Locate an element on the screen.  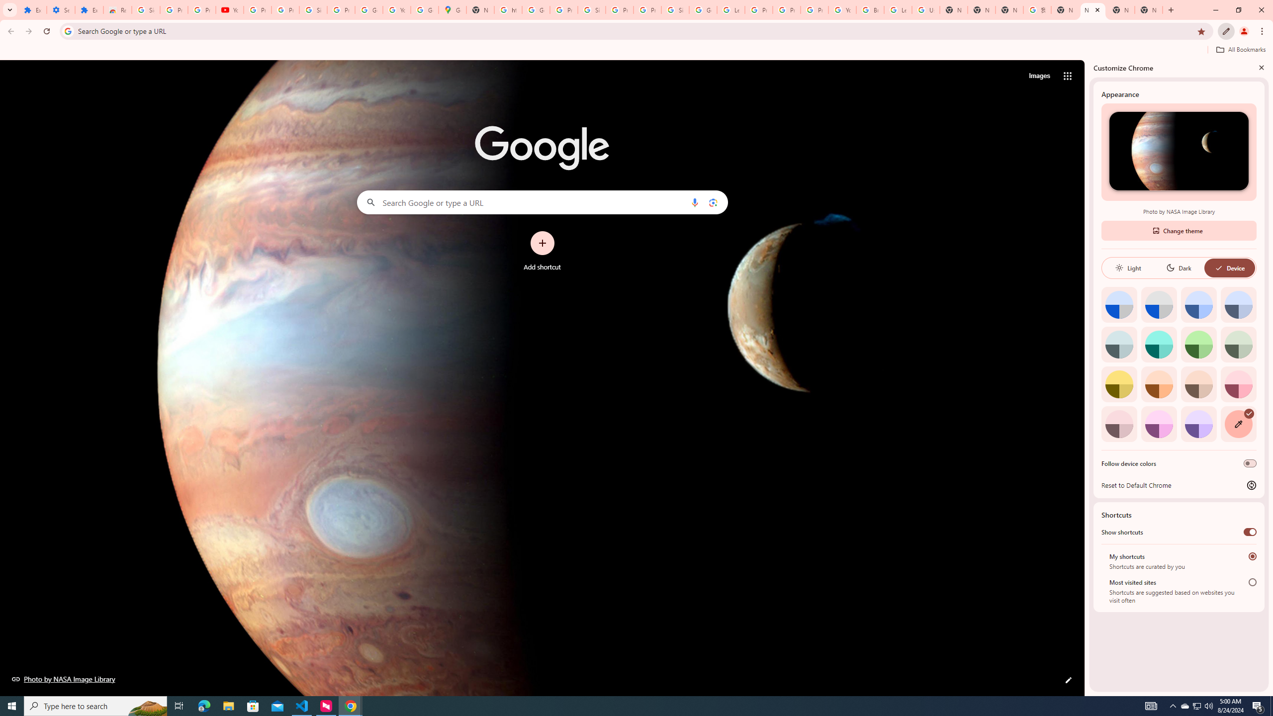
Dark is located at coordinates (1179, 268).